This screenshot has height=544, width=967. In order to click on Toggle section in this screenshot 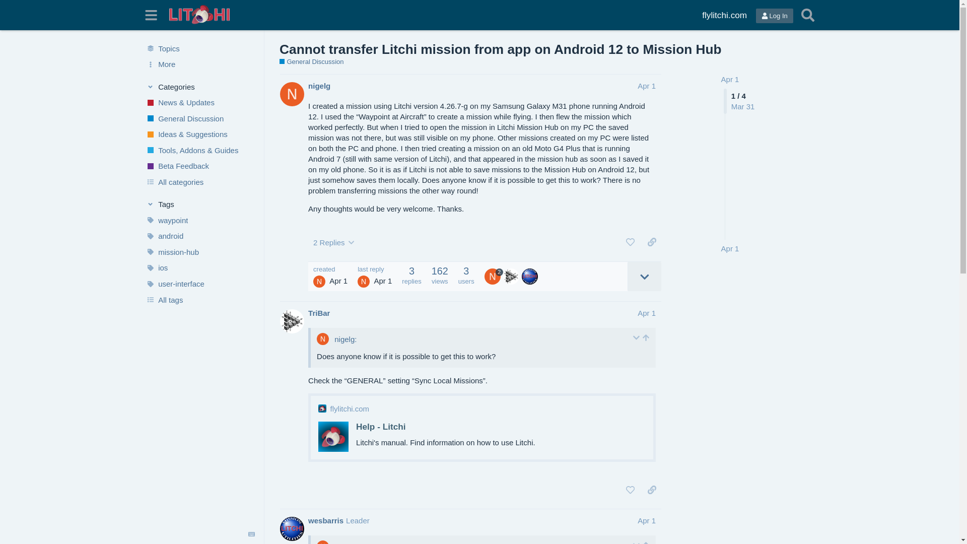, I will do `click(200, 87)`.